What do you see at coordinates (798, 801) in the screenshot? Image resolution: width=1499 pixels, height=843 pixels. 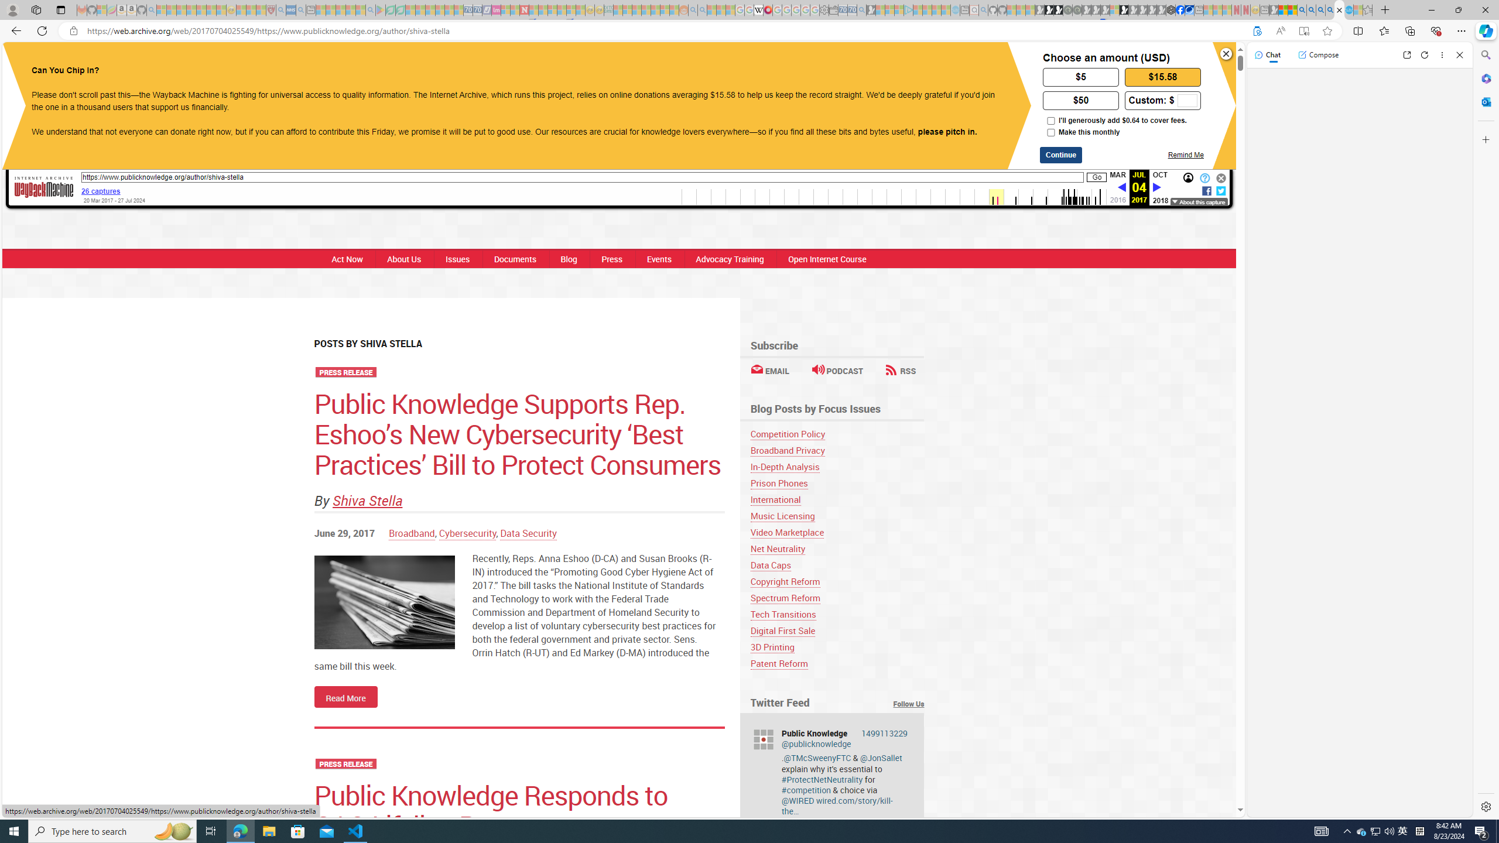 I see `@WIRED` at bounding box center [798, 801].